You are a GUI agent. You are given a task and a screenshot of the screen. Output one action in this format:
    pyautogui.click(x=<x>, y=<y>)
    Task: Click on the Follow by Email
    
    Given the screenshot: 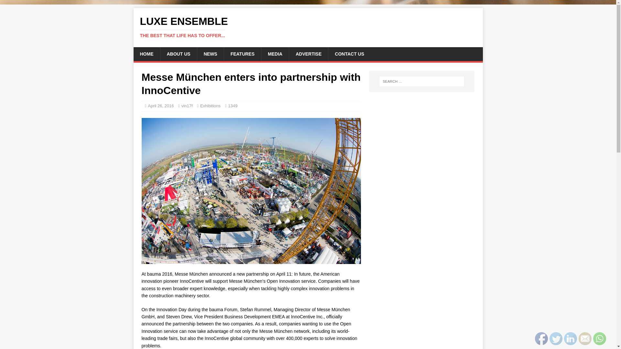 What is the action you would take?
    pyautogui.click(x=585, y=339)
    